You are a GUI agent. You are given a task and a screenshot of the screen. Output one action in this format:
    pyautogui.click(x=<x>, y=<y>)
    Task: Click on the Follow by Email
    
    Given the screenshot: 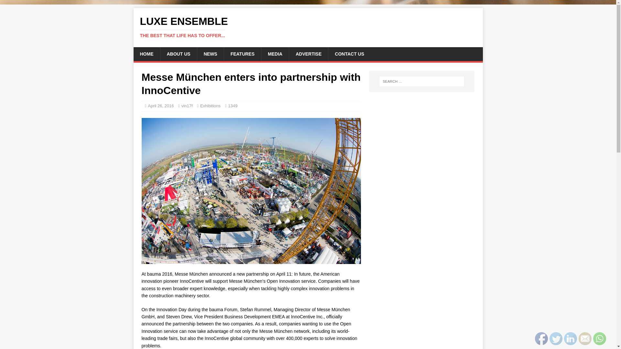 What is the action you would take?
    pyautogui.click(x=585, y=339)
    